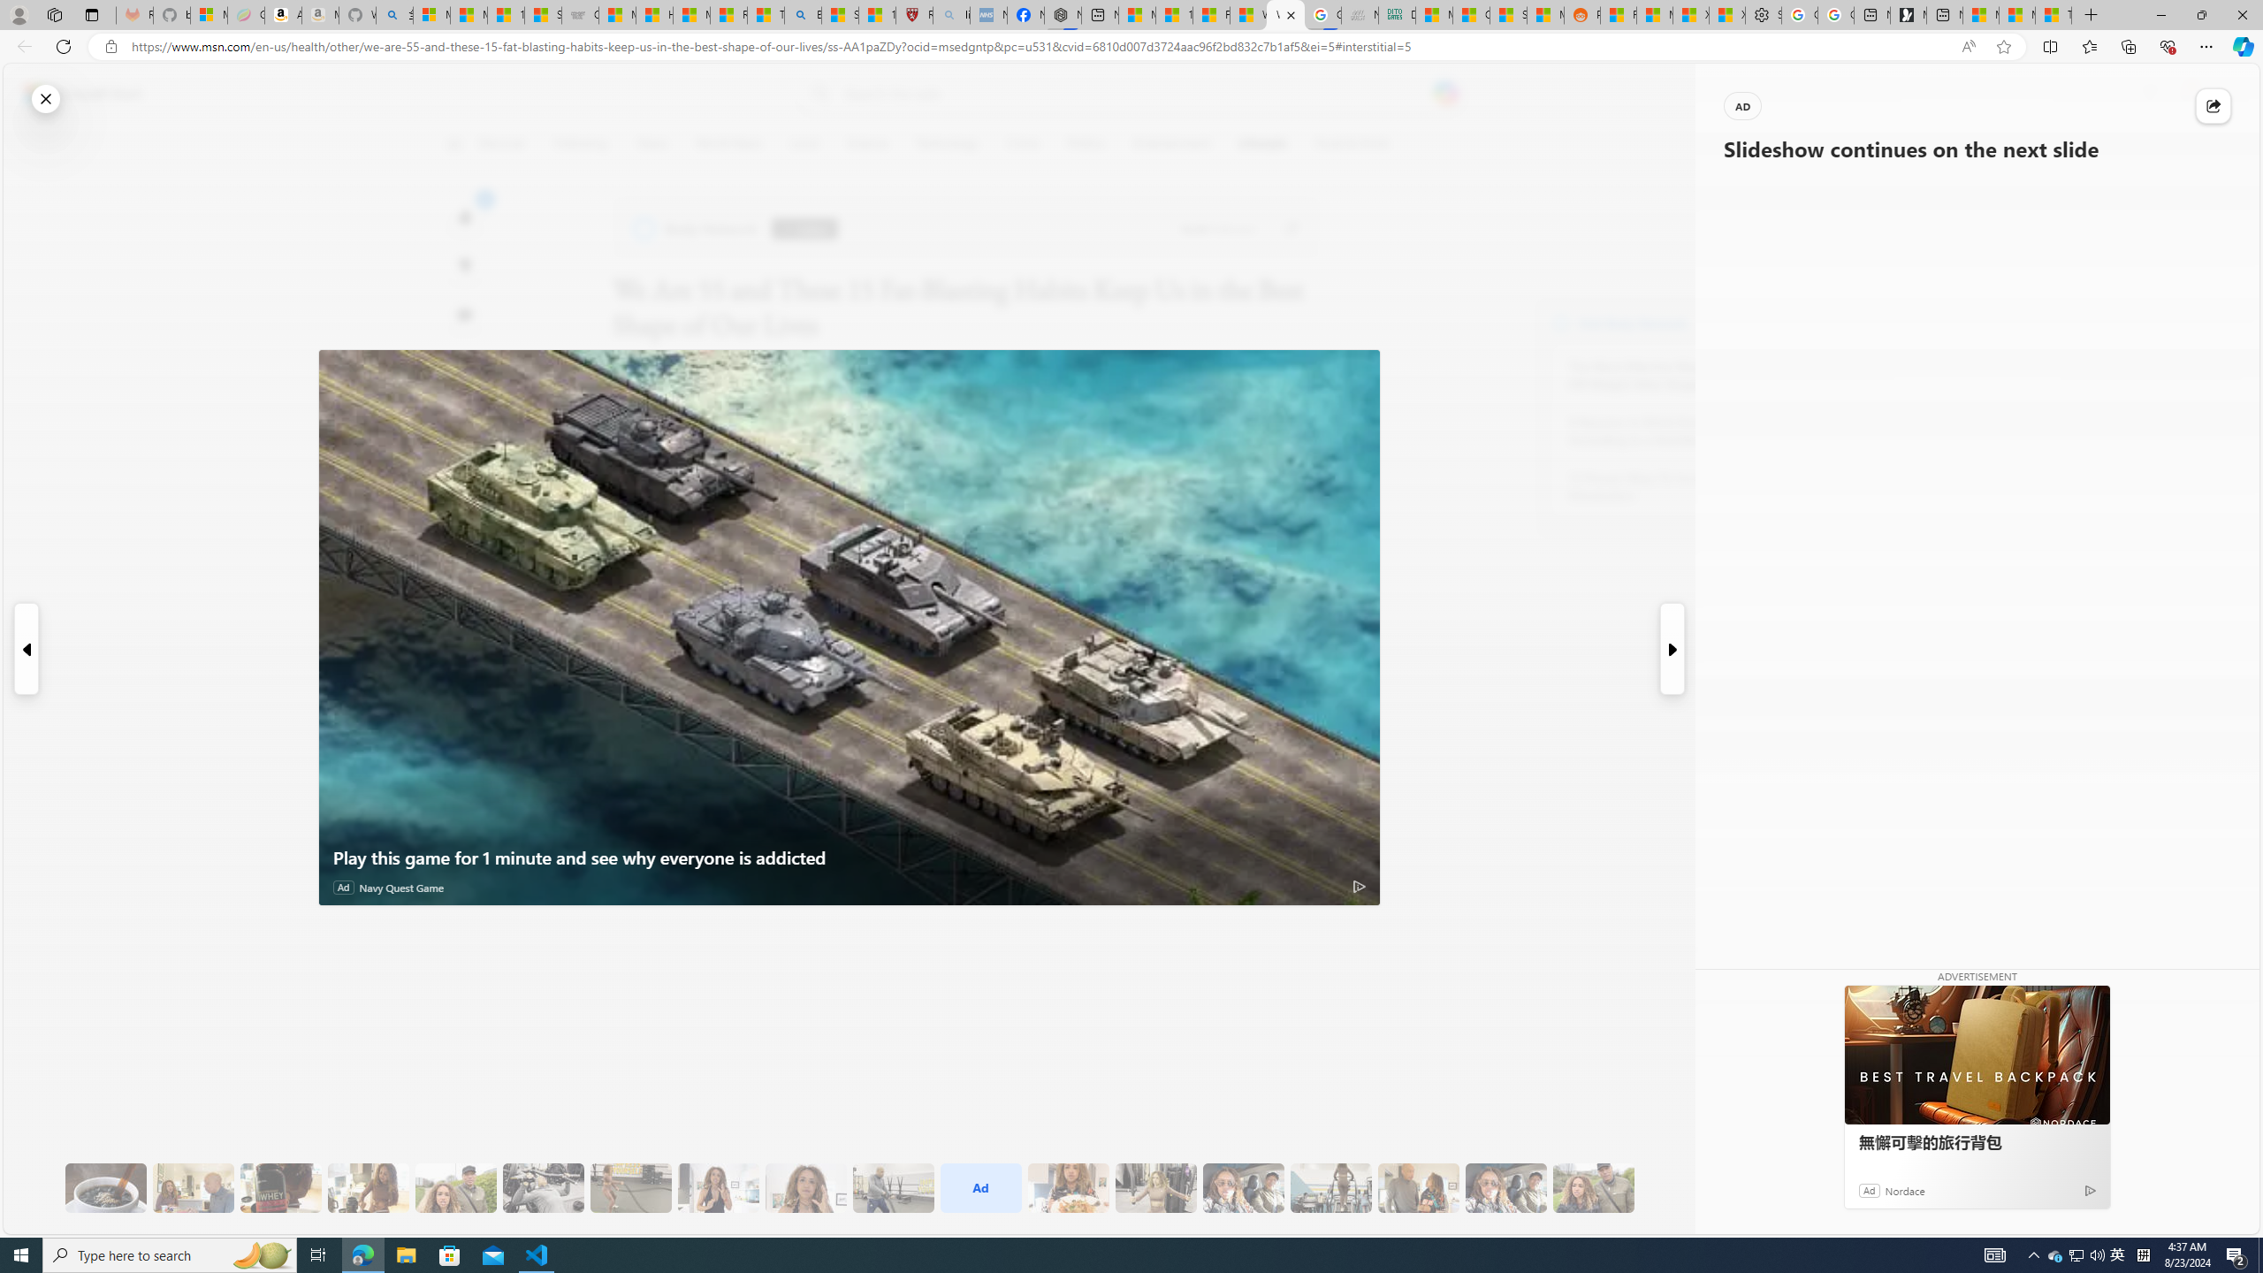 The height and width of the screenshot is (1273, 2263). I want to click on 6 Since Eating More Protein Her Training Has Improved, so click(280, 1188).